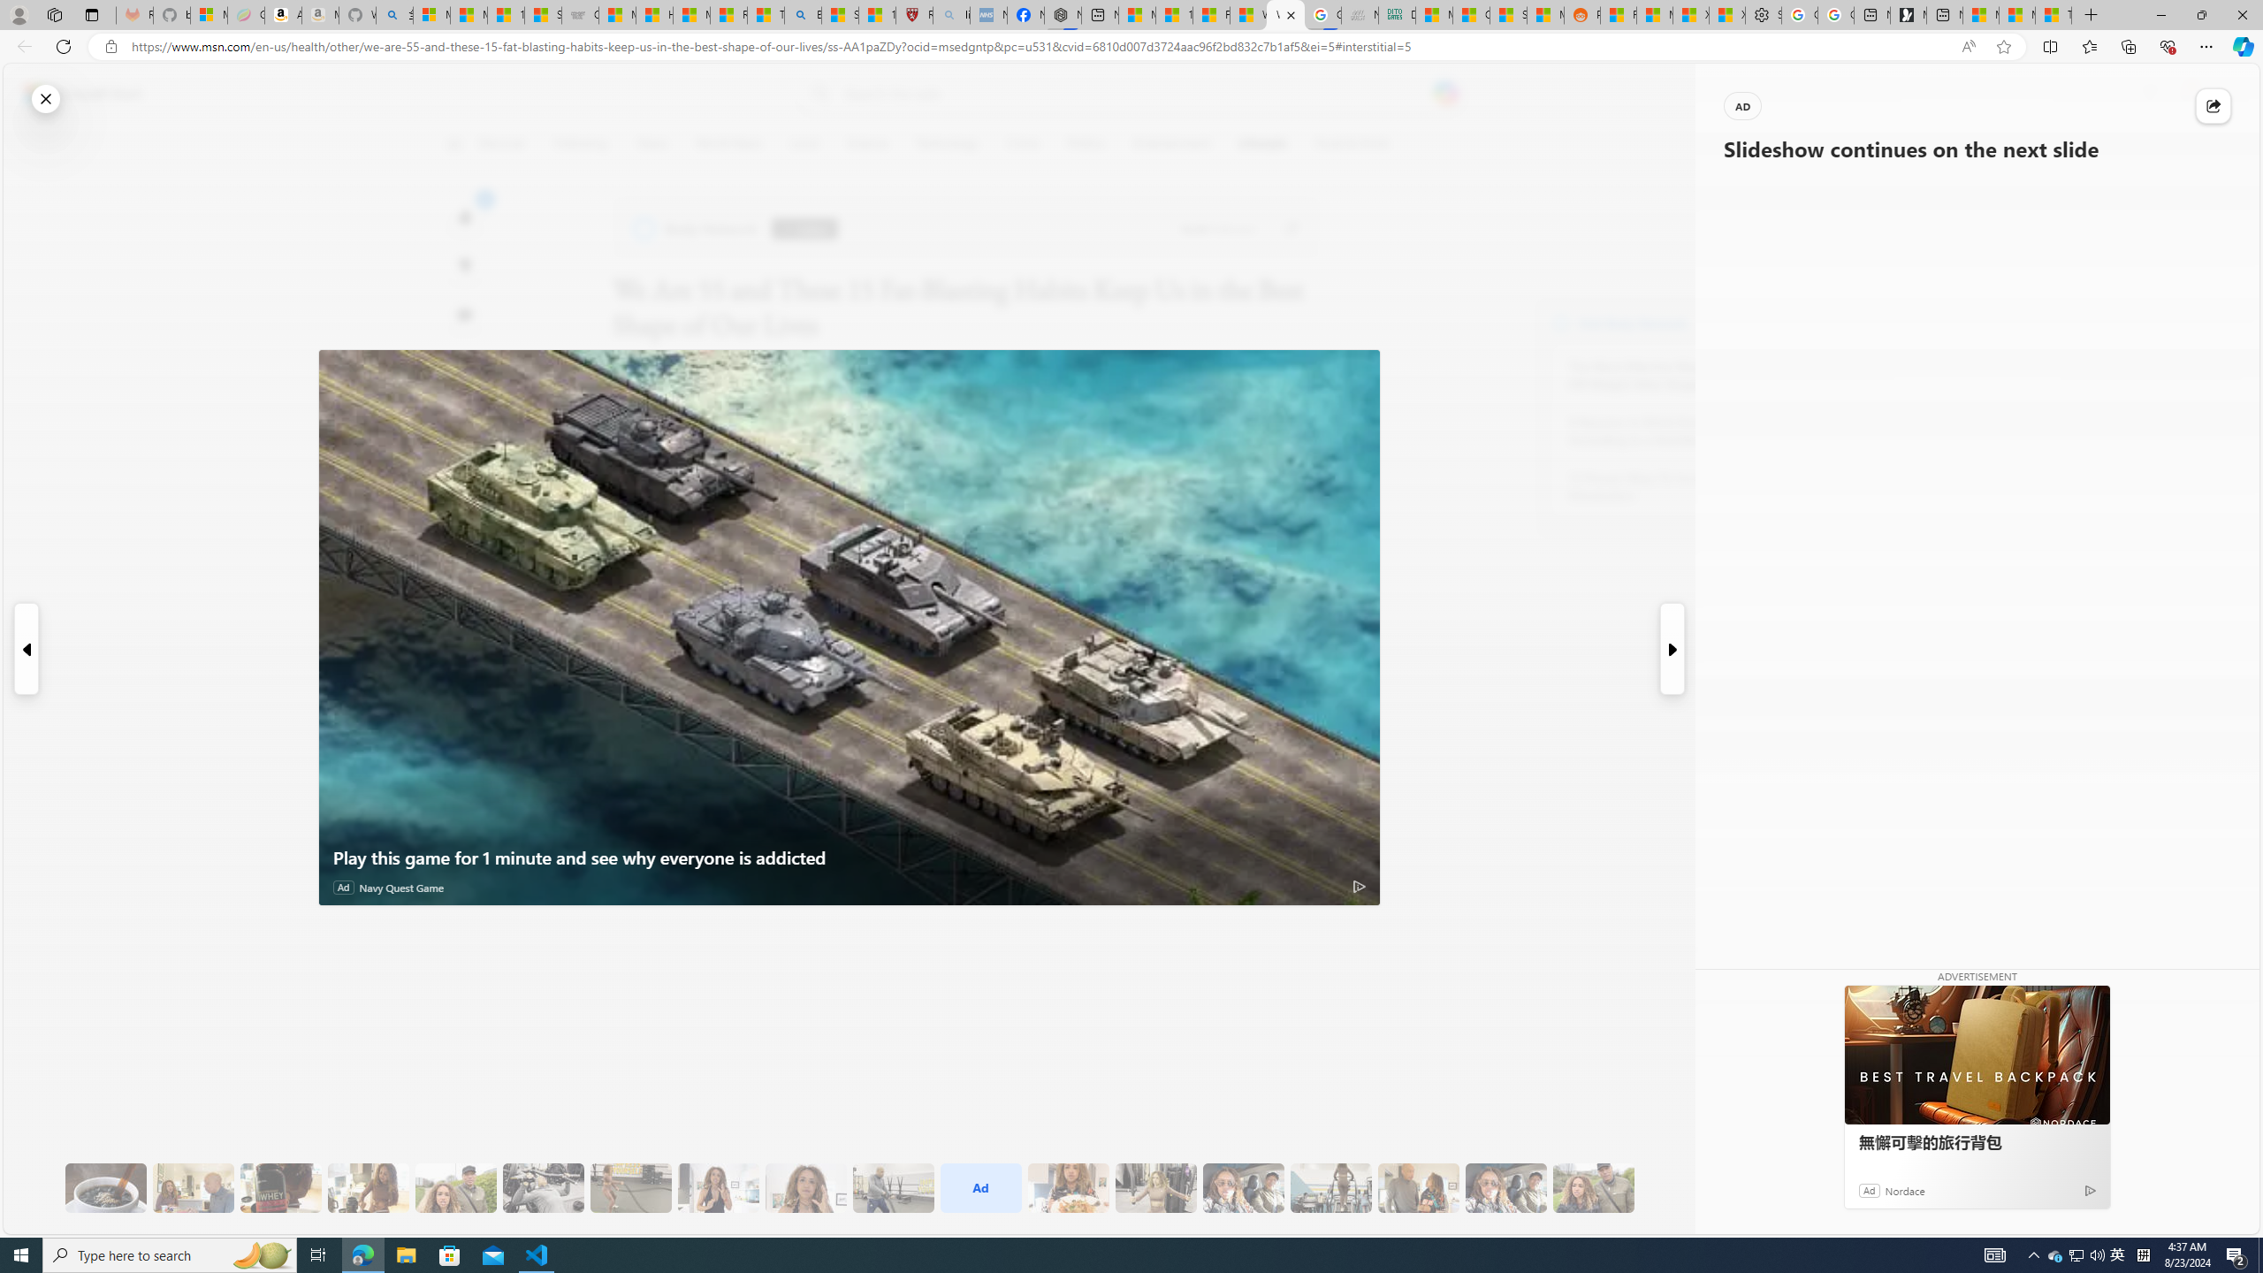 The height and width of the screenshot is (1273, 2263). I want to click on 6 Since Eating More Protein Her Training Has Improved, so click(280, 1188).